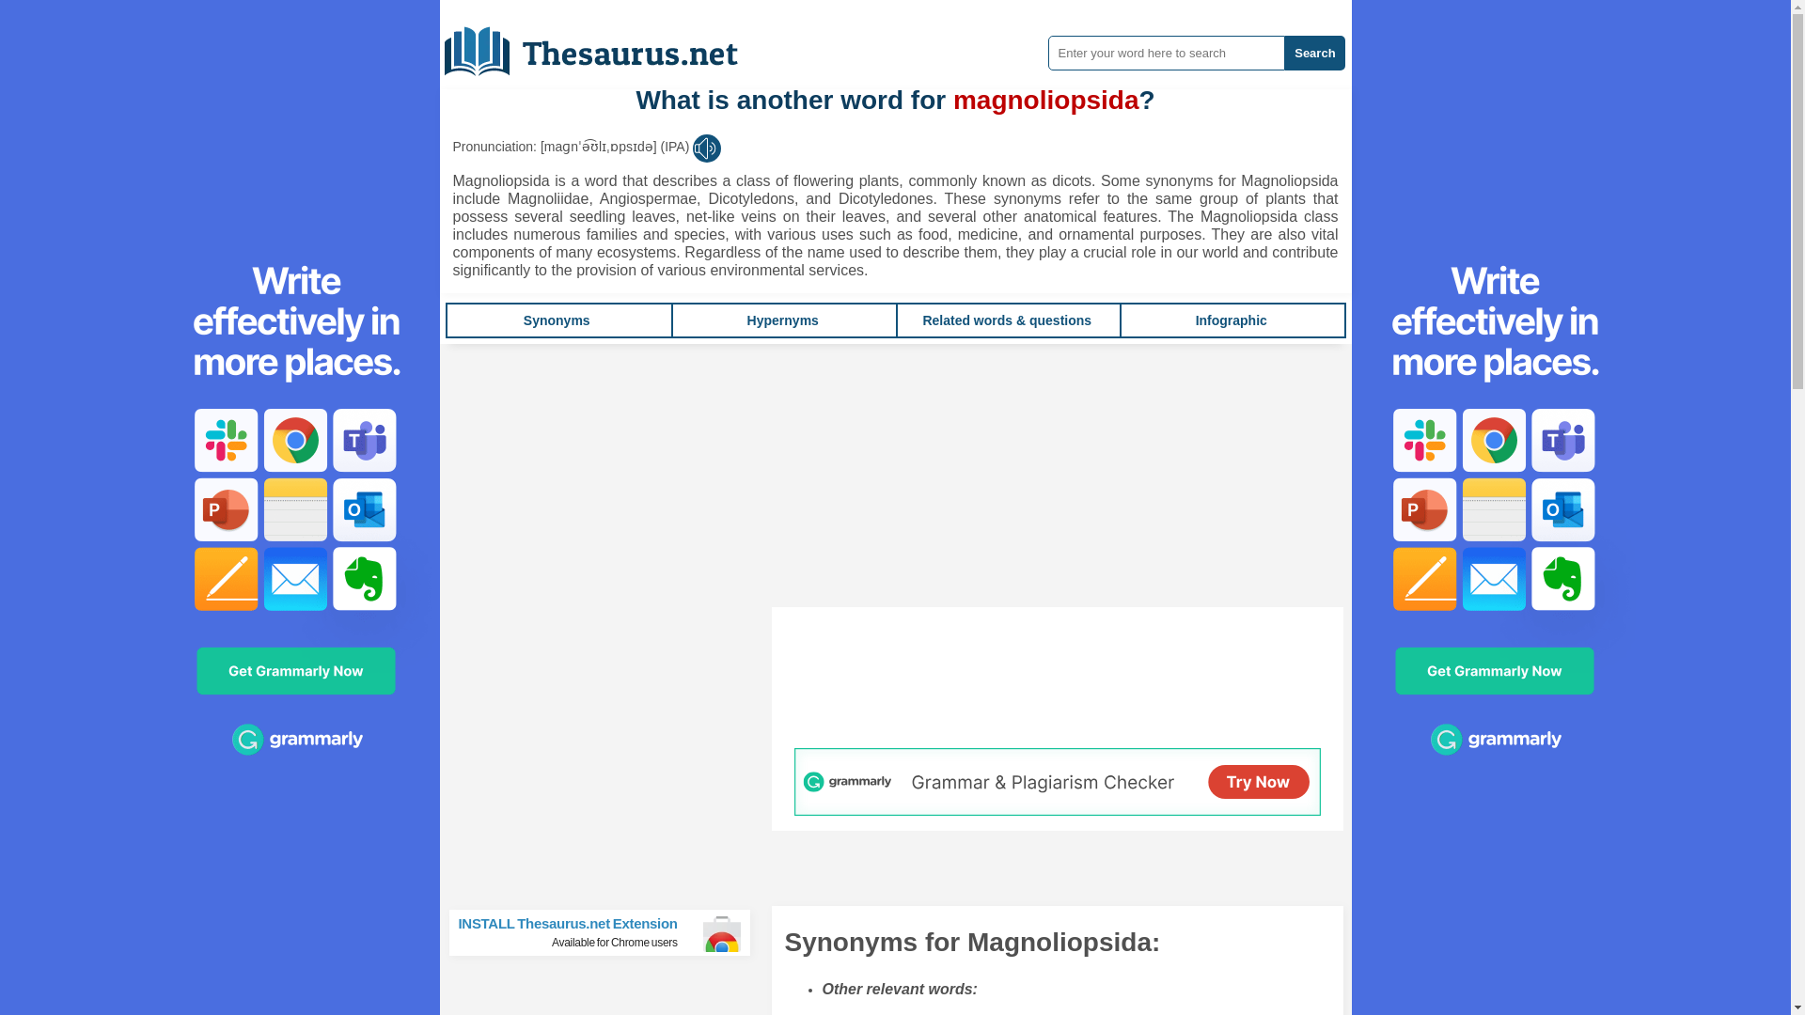 The height and width of the screenshot is (1015, 1805). Describe the element at coordinates (557, 320) in the screenshot. I see `Hypernyms` at that location.